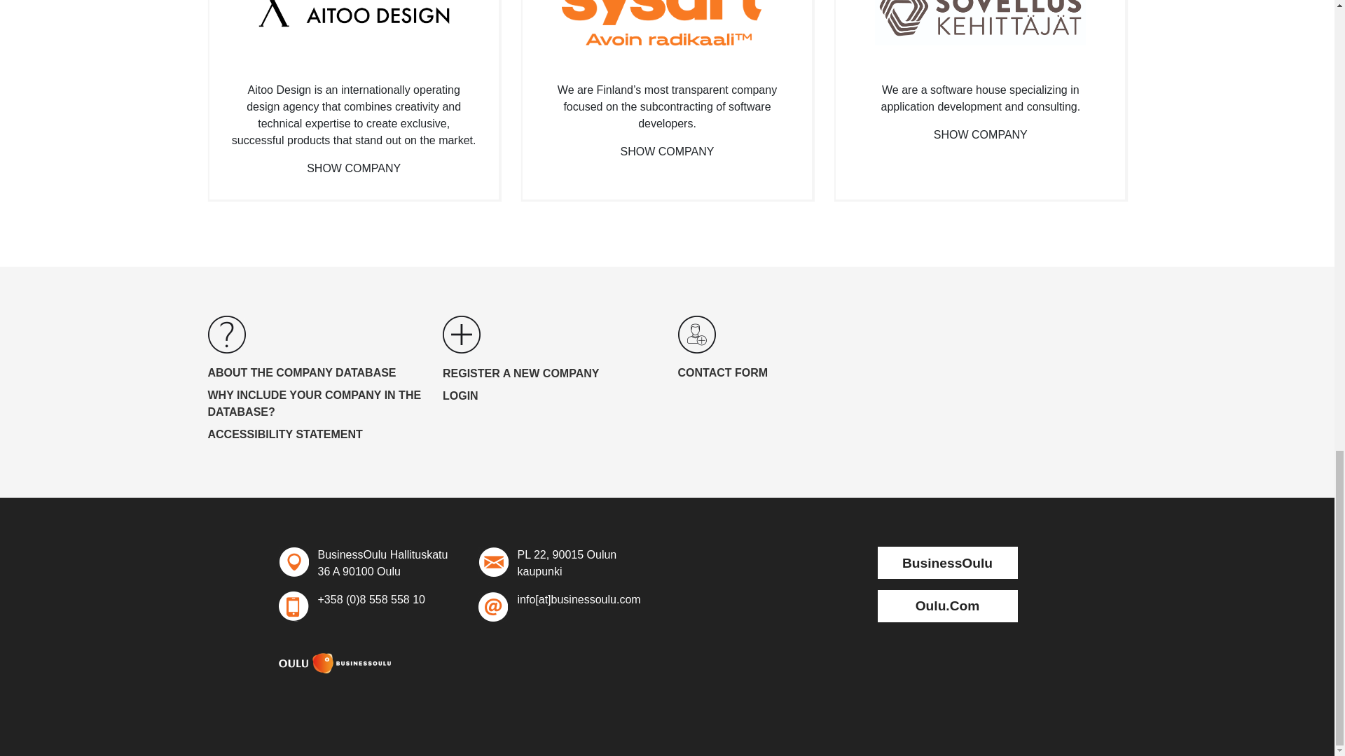 This screenshot has height=756, width=1345. What do you see at coordinates (353, 168) in the screenshot?
I see `SHOW COMPANY` at bounding box center [353, 168].